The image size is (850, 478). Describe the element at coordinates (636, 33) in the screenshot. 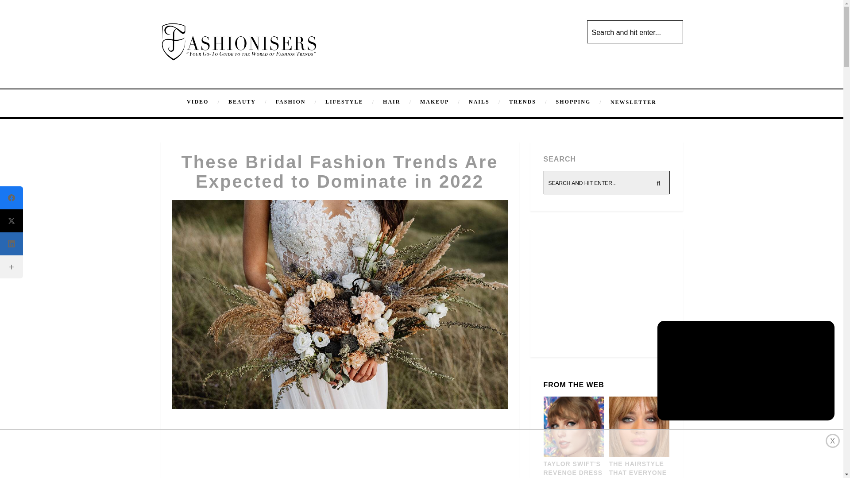

I see `Search and hit enter...` at that location.